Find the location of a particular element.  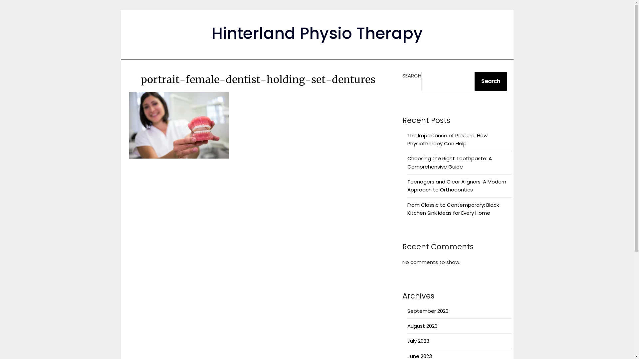

Hinterland Physio Therapy is located at coordinates (317, 33).